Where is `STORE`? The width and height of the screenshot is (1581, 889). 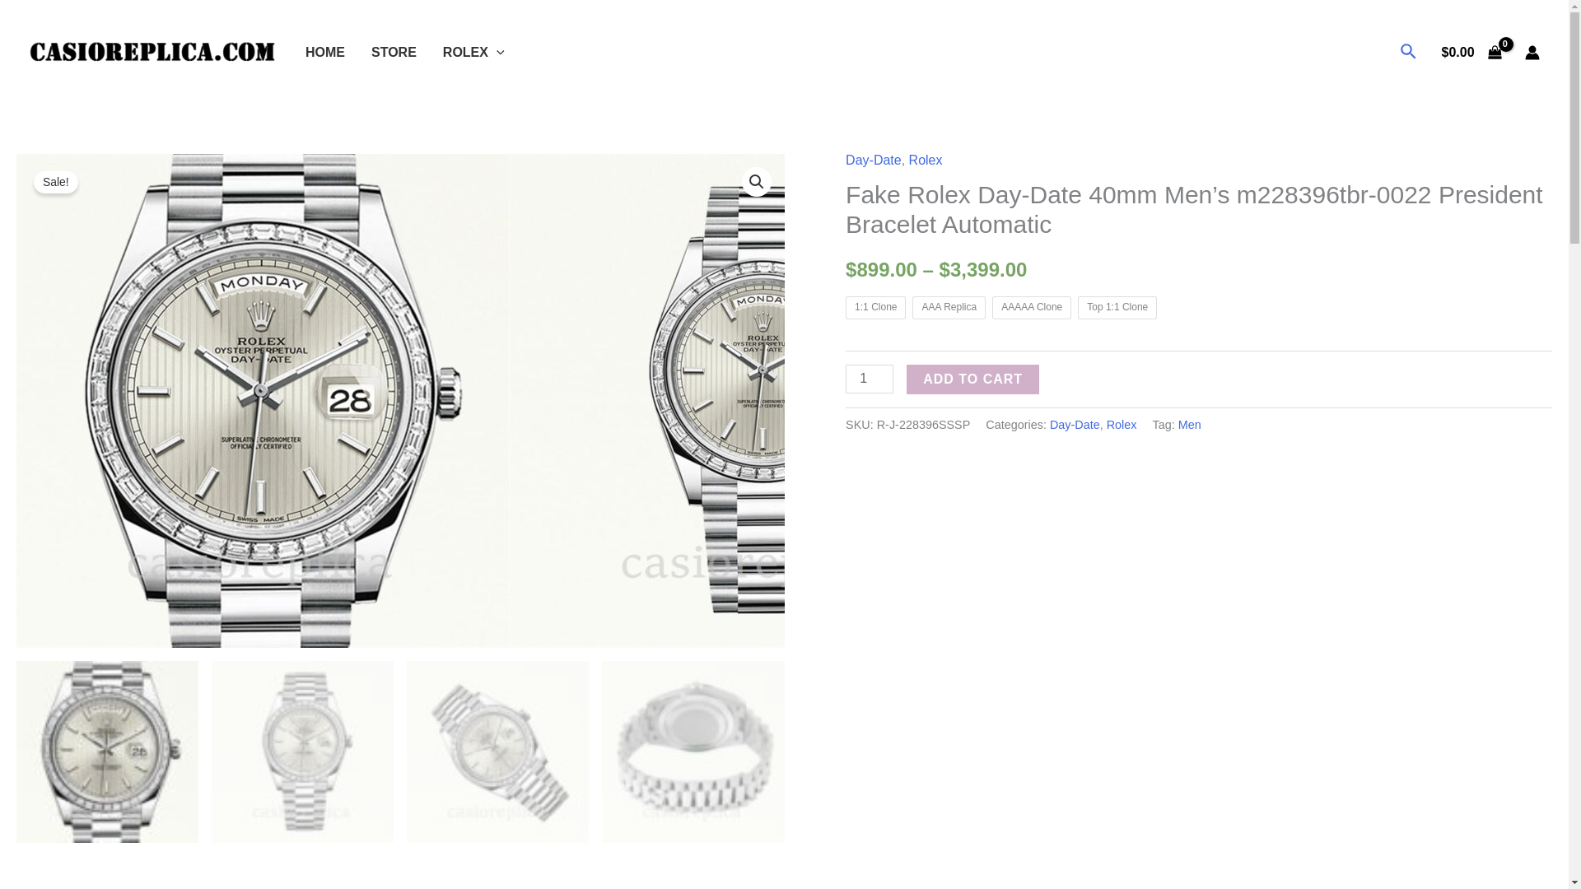 STORE is located at coordinates (394, 52).